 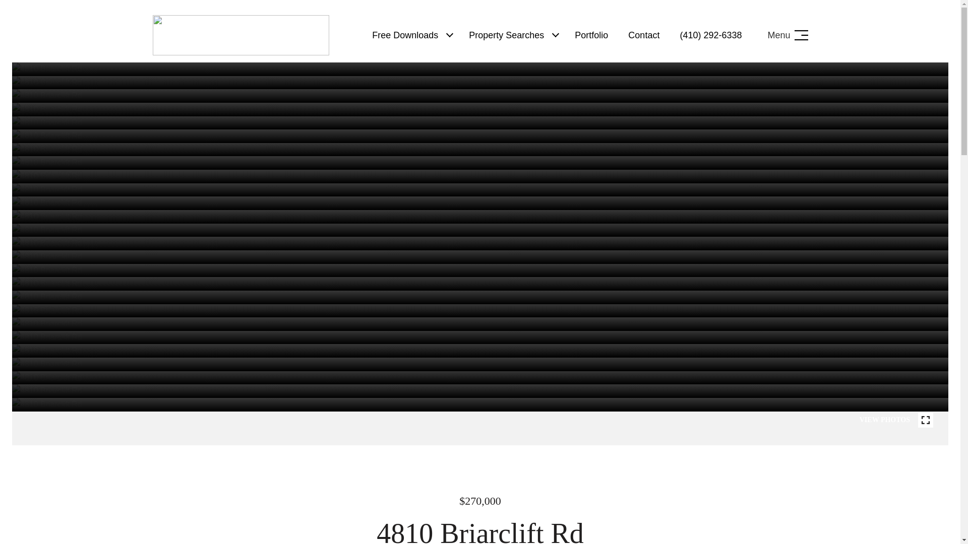 I want to click on Property Searches, so click(x=506, y=35).